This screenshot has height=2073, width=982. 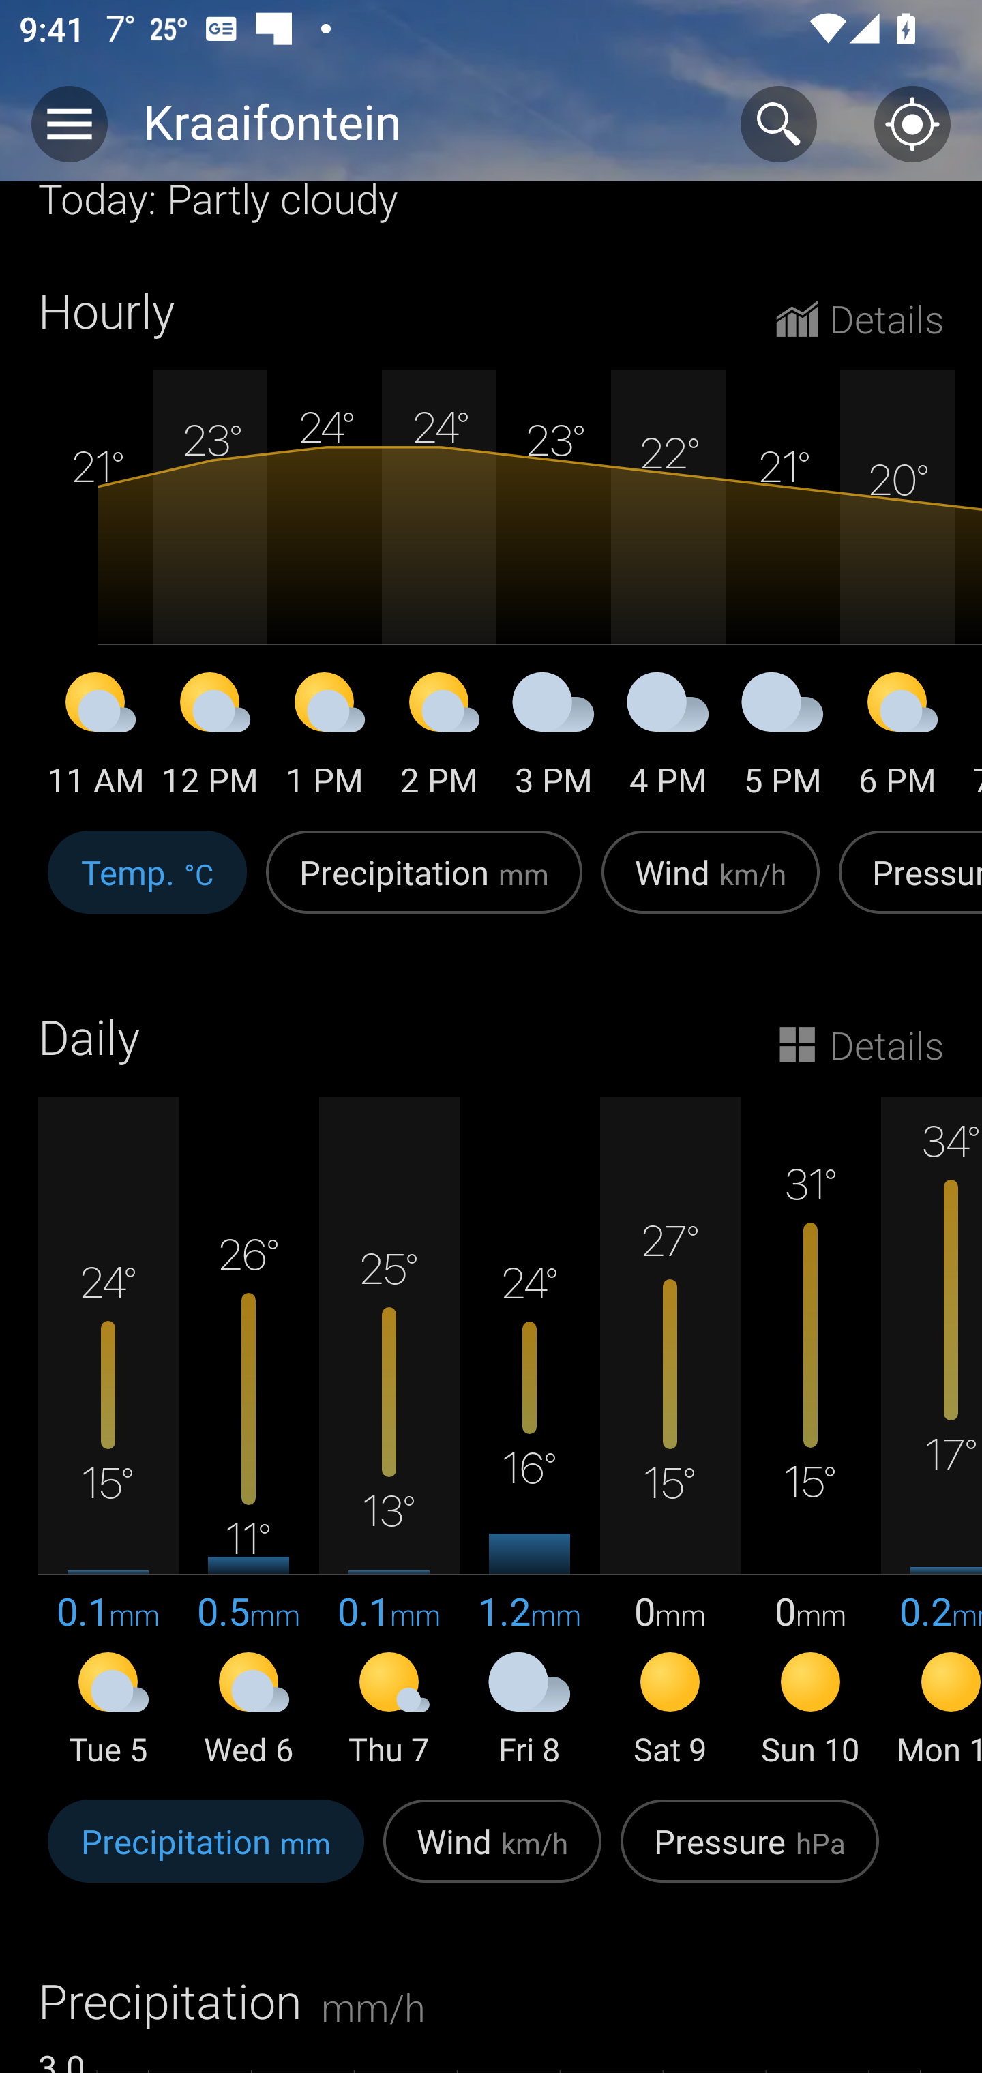 What do you see at coordinates (810, 1433) in the screenshot?
I see `31° 15° 0 mm Sun 10` at bounding box center [810, 1433].